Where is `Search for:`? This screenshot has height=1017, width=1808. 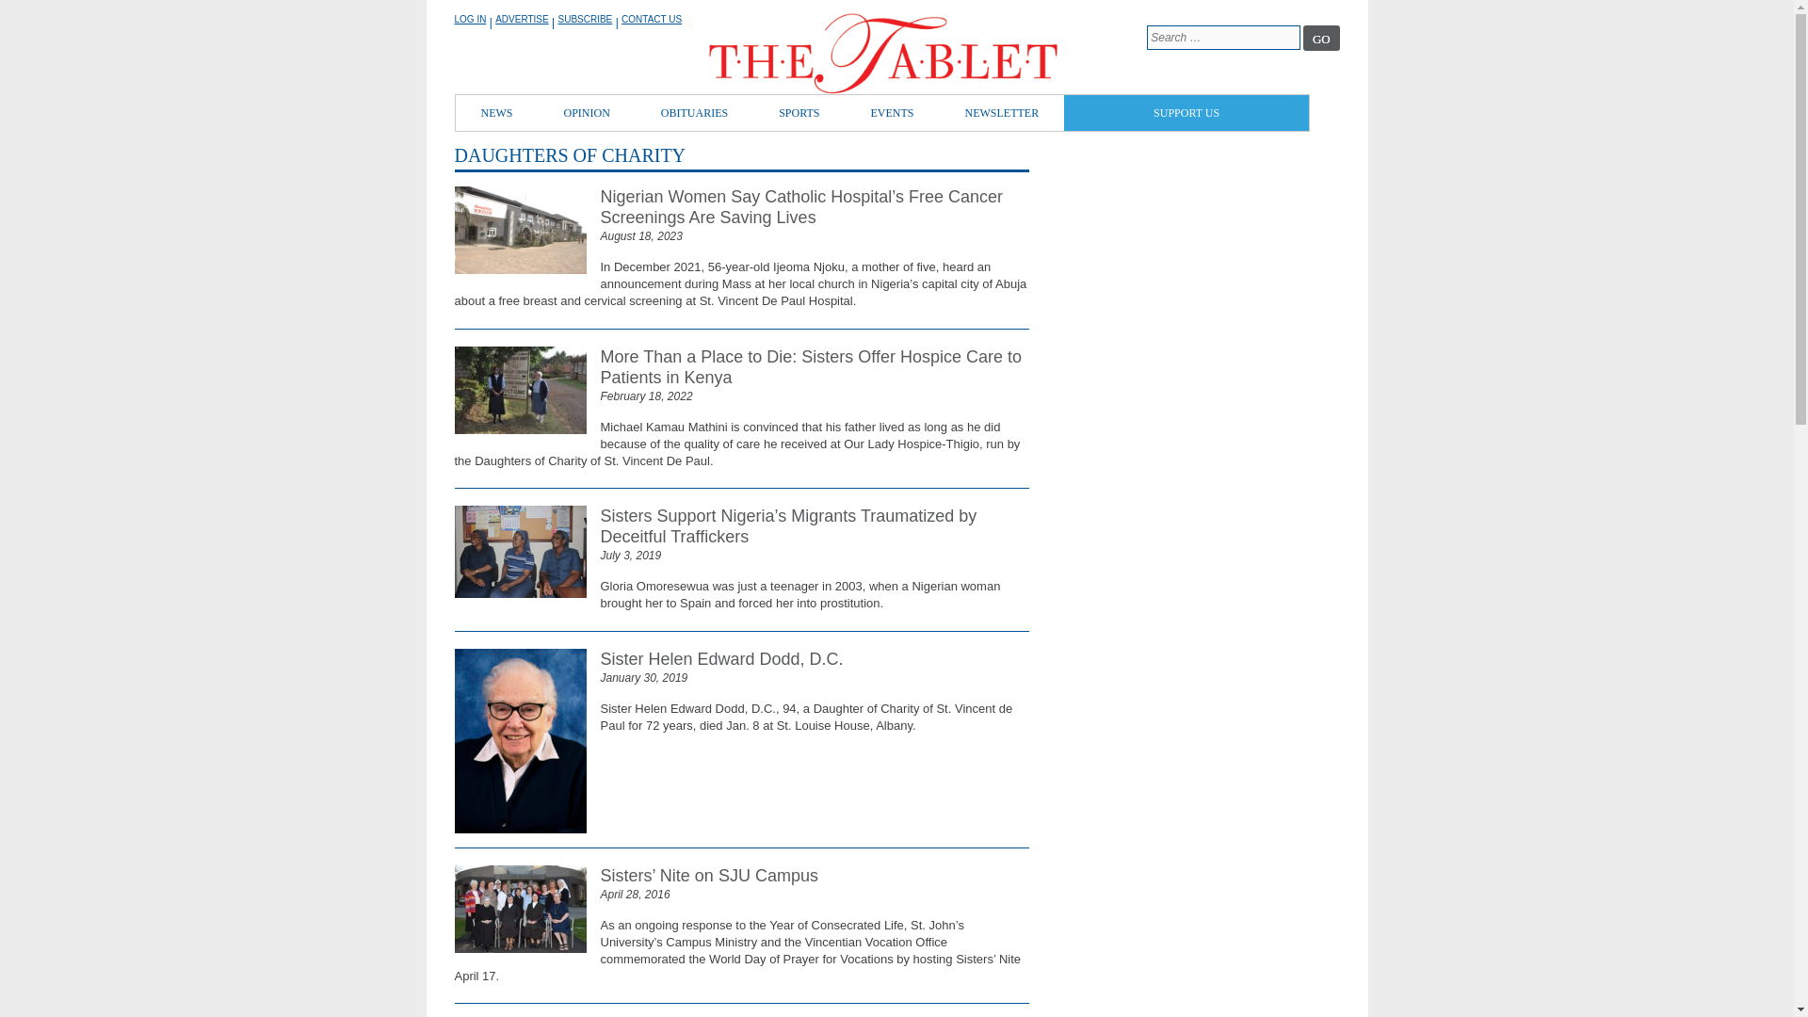 Search for: is located at coordinates (1222, 38).